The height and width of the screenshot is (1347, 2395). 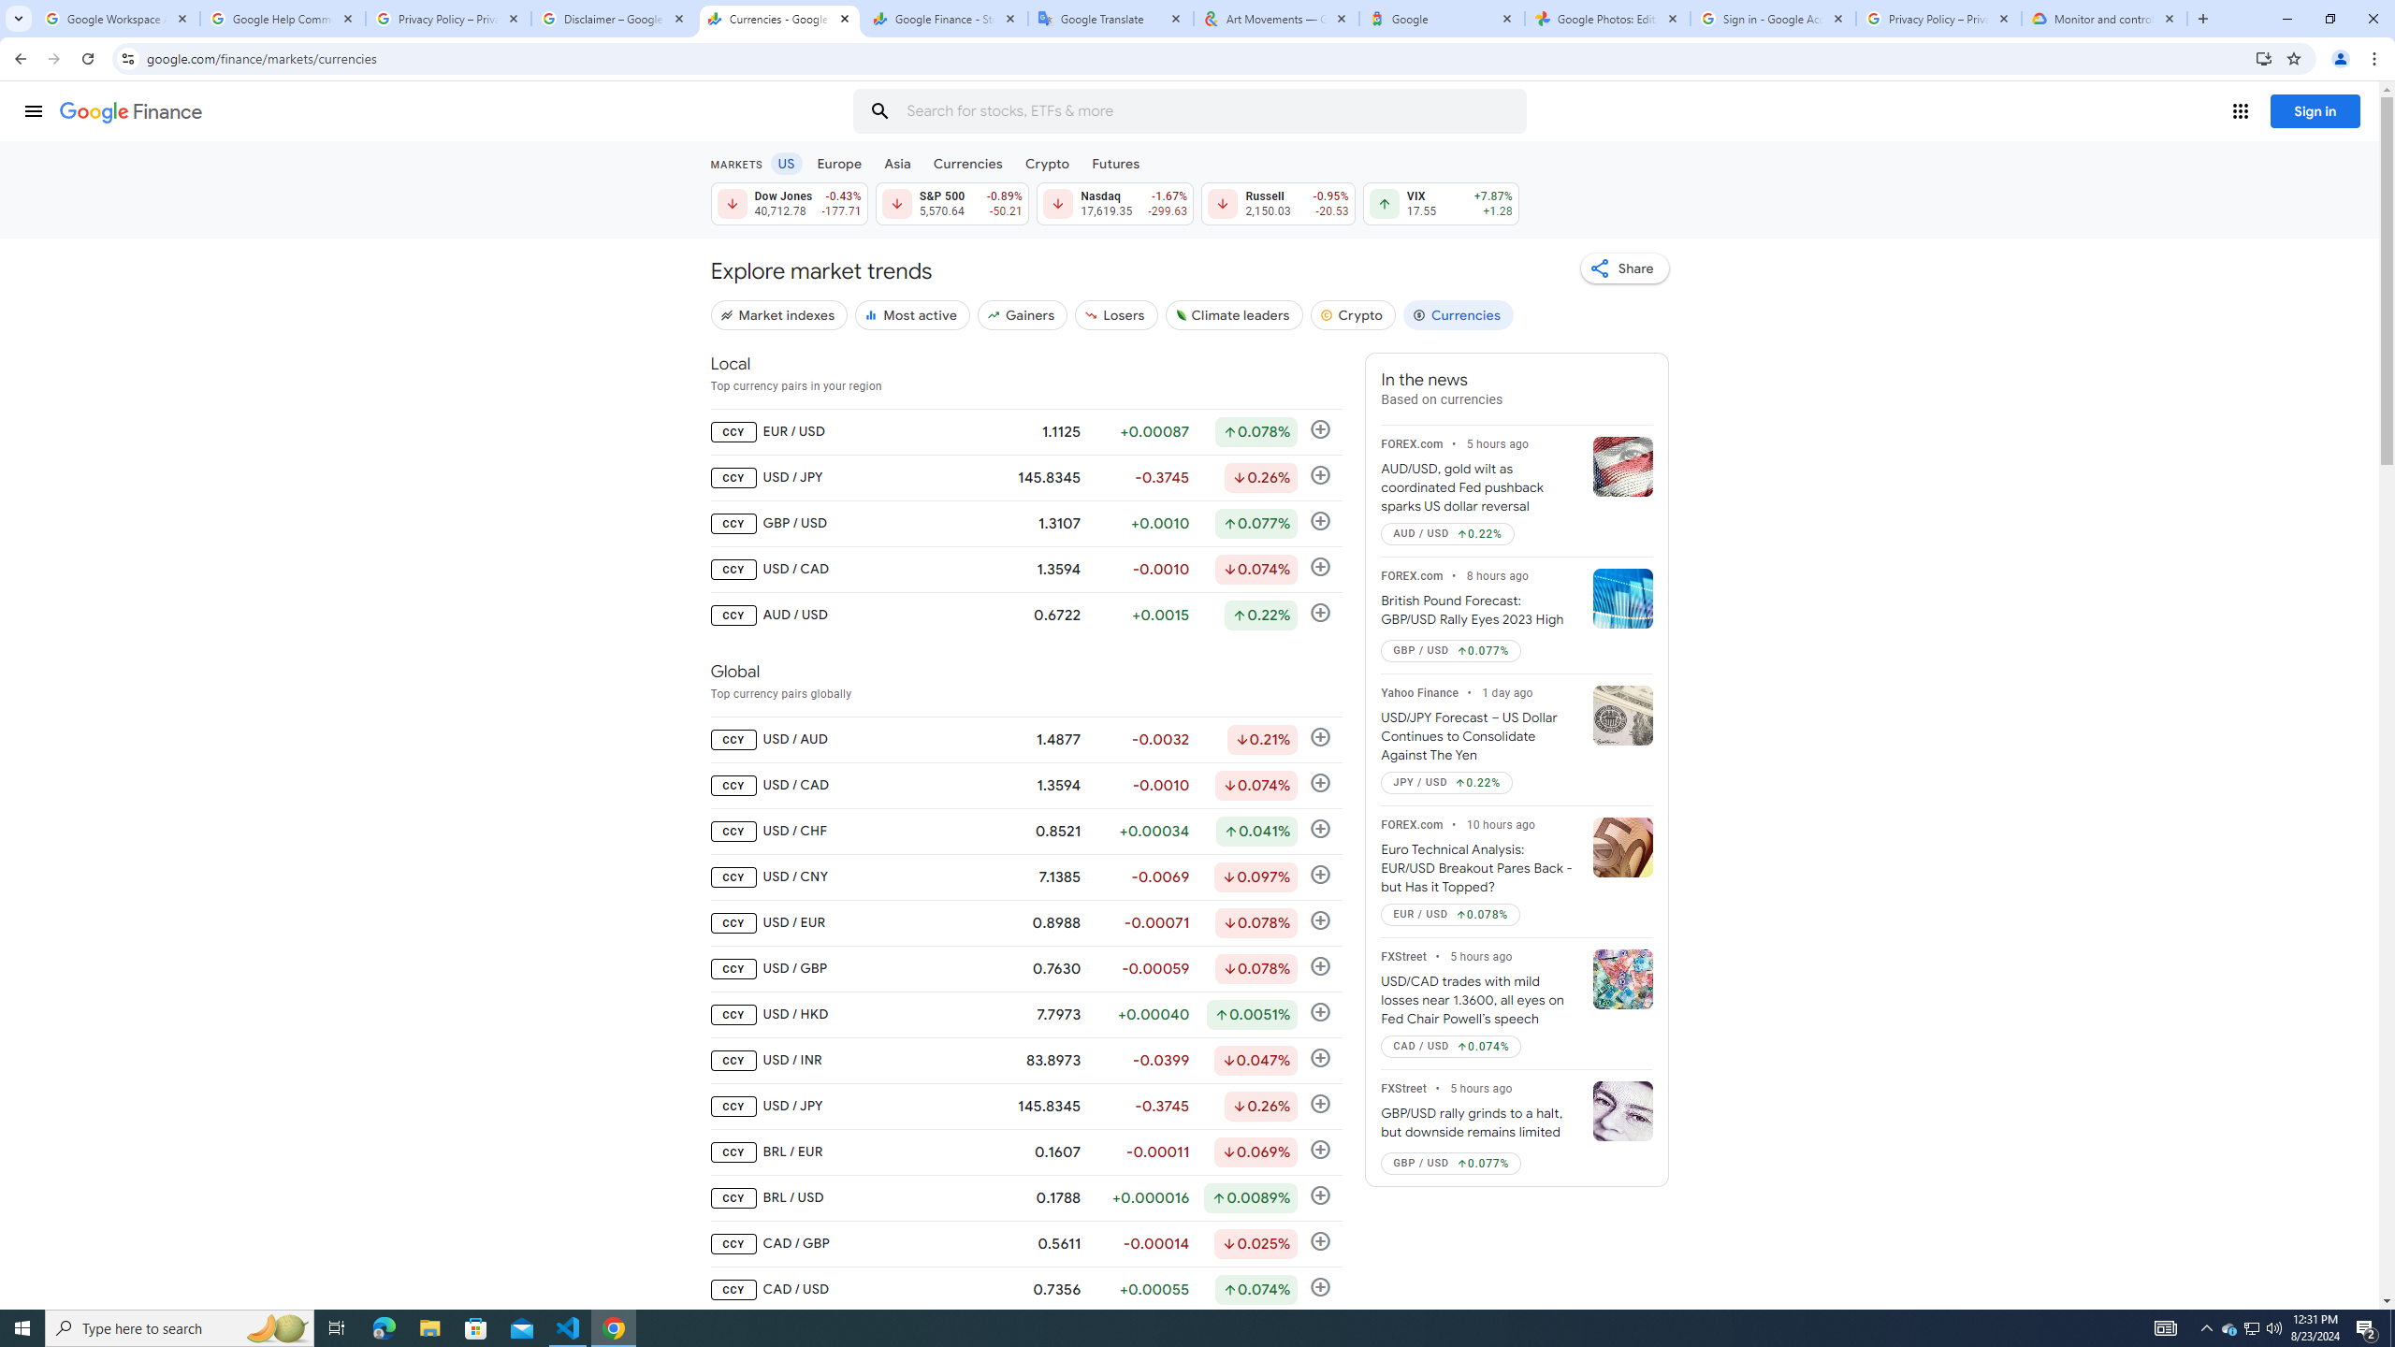 What do you see at coordinates (785, 163) in the screenshot?
I see `US` at bounding box center [785, 163].